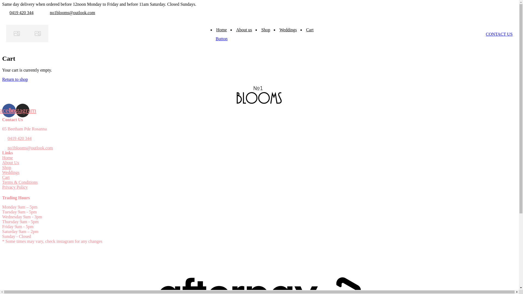 This screenshot has height=294, width=523. What do you see at coordinates (266, 30) in the screenshot?
I see `Shop` at bounding box center [266, 30].